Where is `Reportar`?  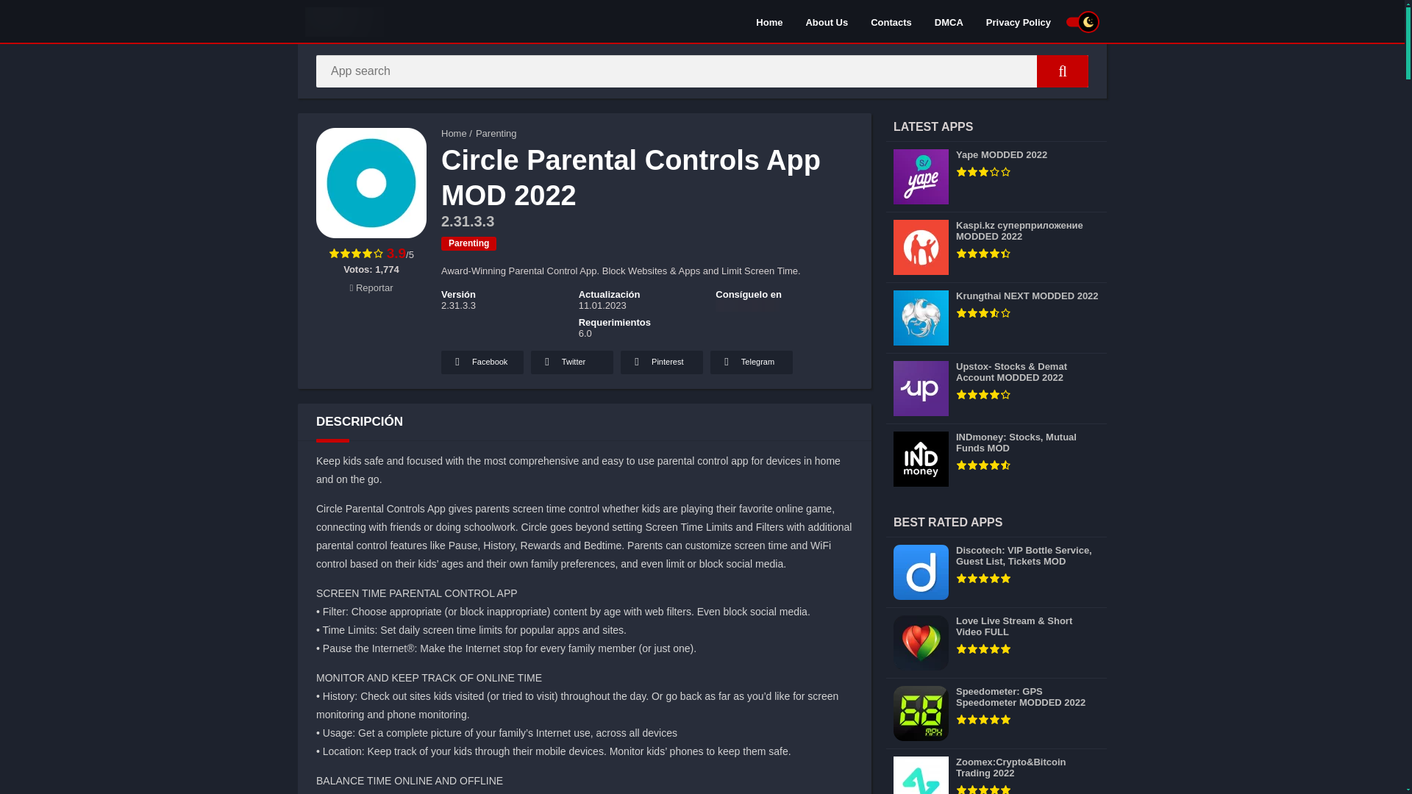
Reportar is located at coordinates (372, 287).